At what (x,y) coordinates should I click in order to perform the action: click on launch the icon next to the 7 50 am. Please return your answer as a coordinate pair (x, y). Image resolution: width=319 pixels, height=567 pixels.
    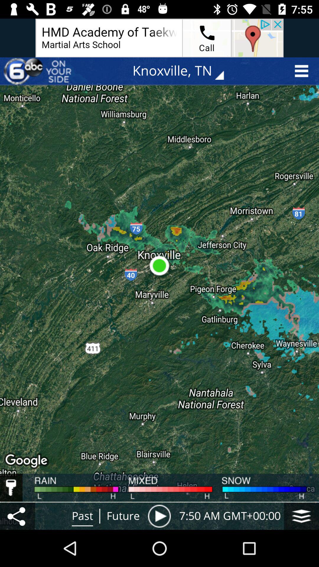
    Looking at the image, I should click on (301, 516).